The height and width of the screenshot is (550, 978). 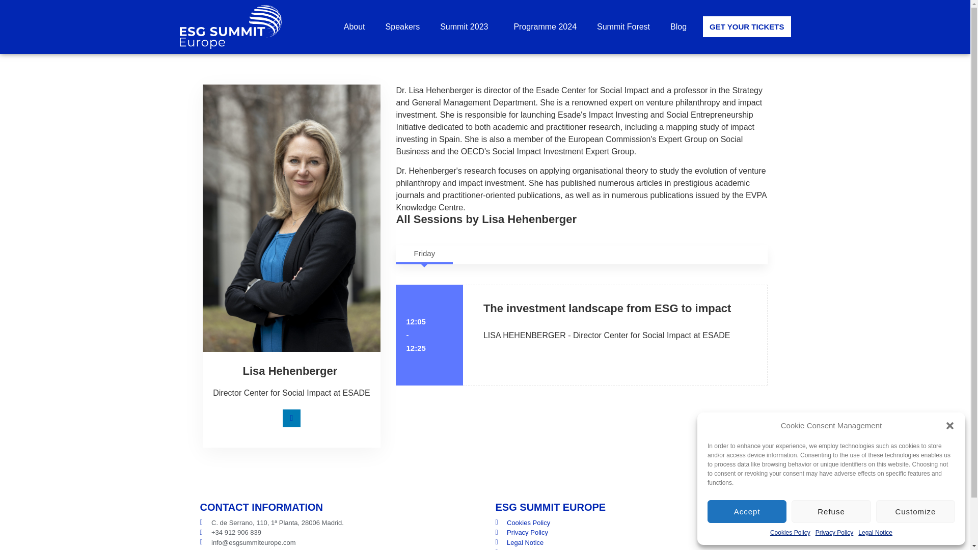 What do you see at coordinates (830, 511) in the screenshot?
I see `Refuse` at bounding box center [830, 511].